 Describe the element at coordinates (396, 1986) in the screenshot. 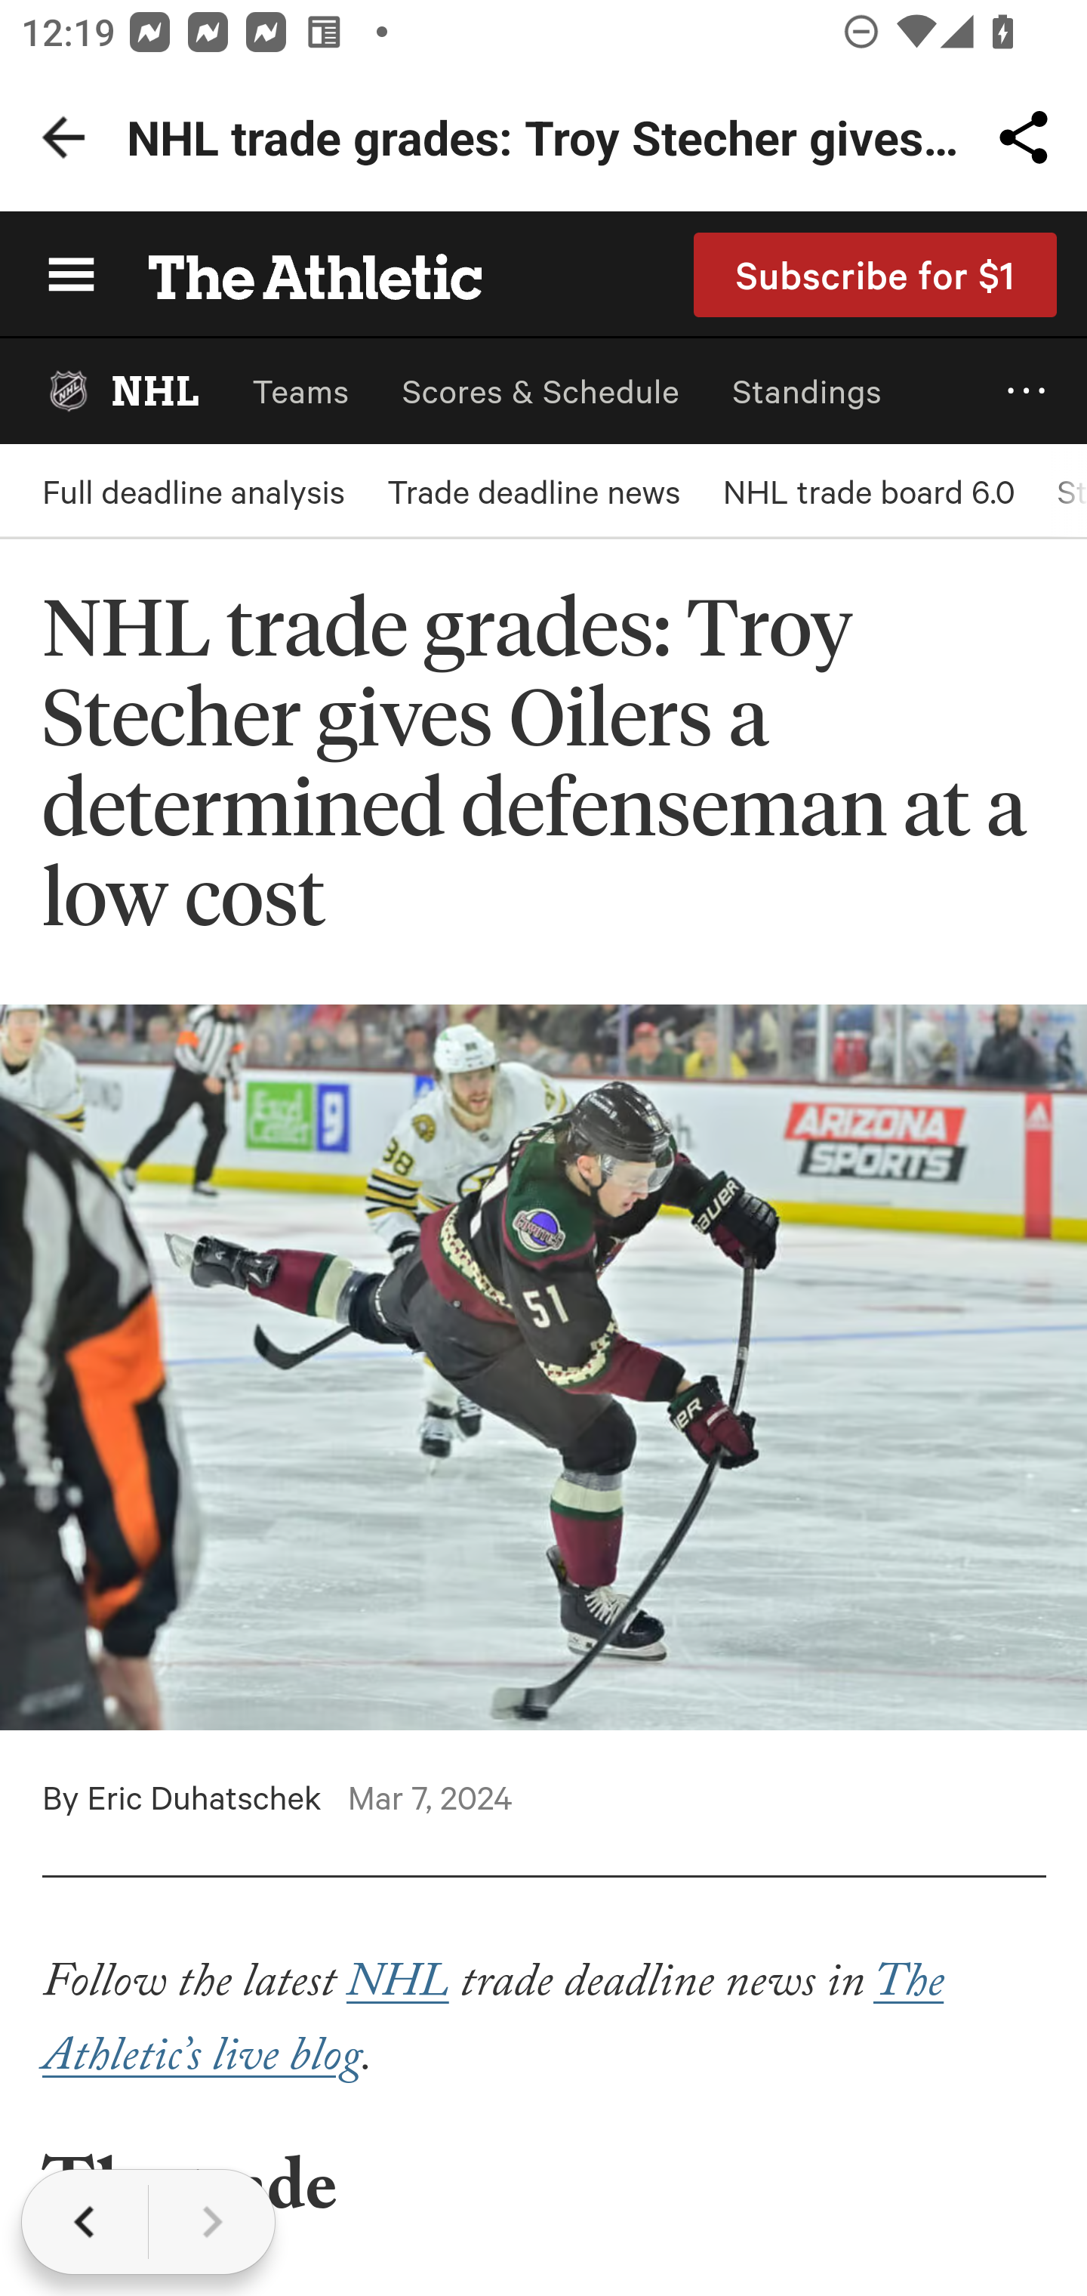

I see `NHL` at that location.